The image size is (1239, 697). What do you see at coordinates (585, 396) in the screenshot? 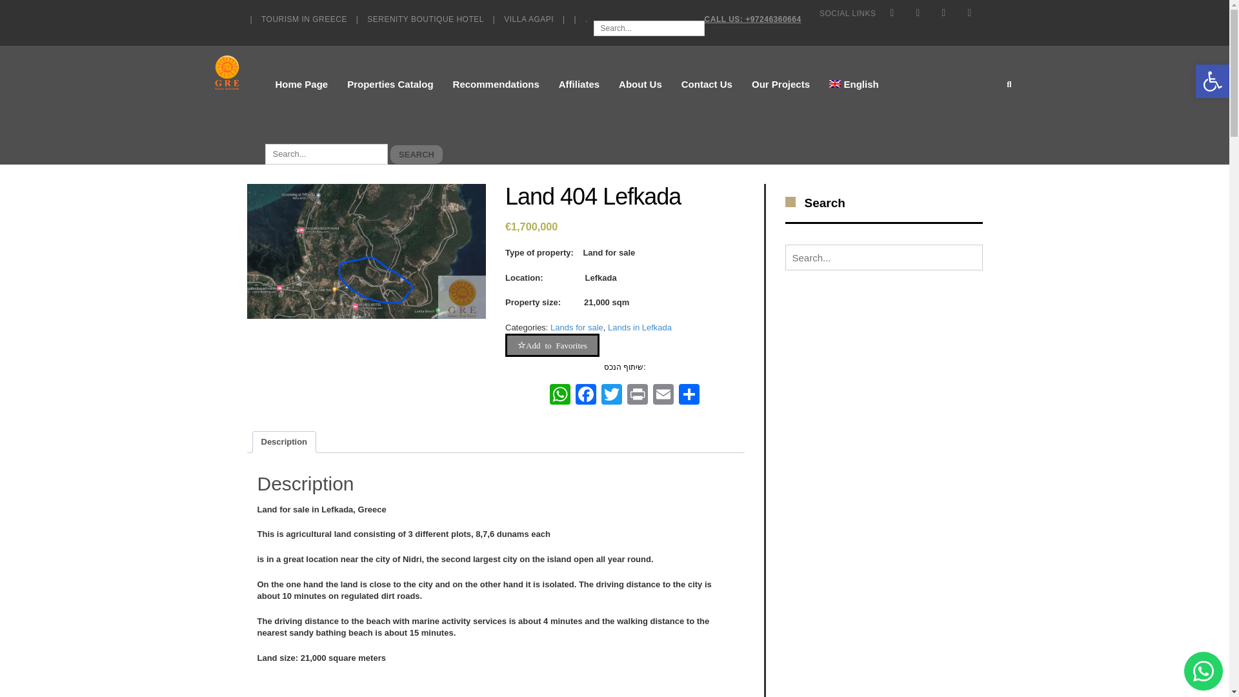
I see `Facebook` at bounding box center [585, 396].